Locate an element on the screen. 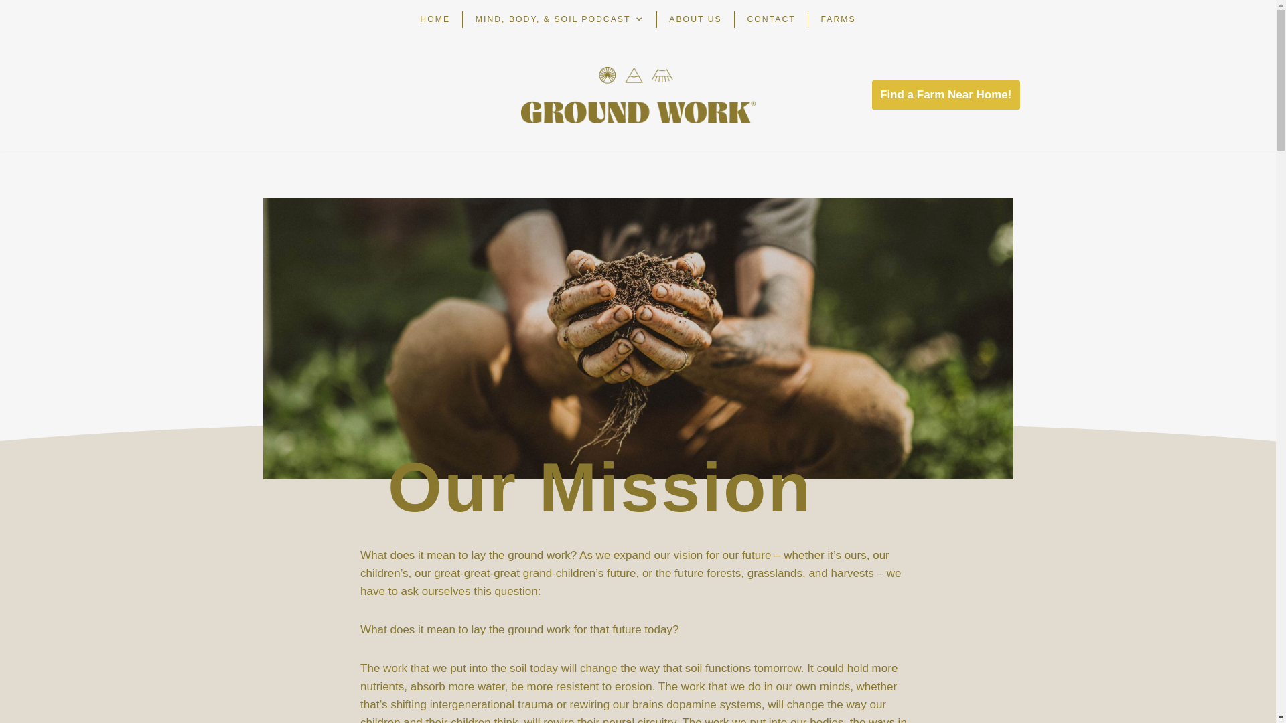 Image resolution: width=1286 pixels, height=723 pixels. HOME is located at coordinates (435, 20).